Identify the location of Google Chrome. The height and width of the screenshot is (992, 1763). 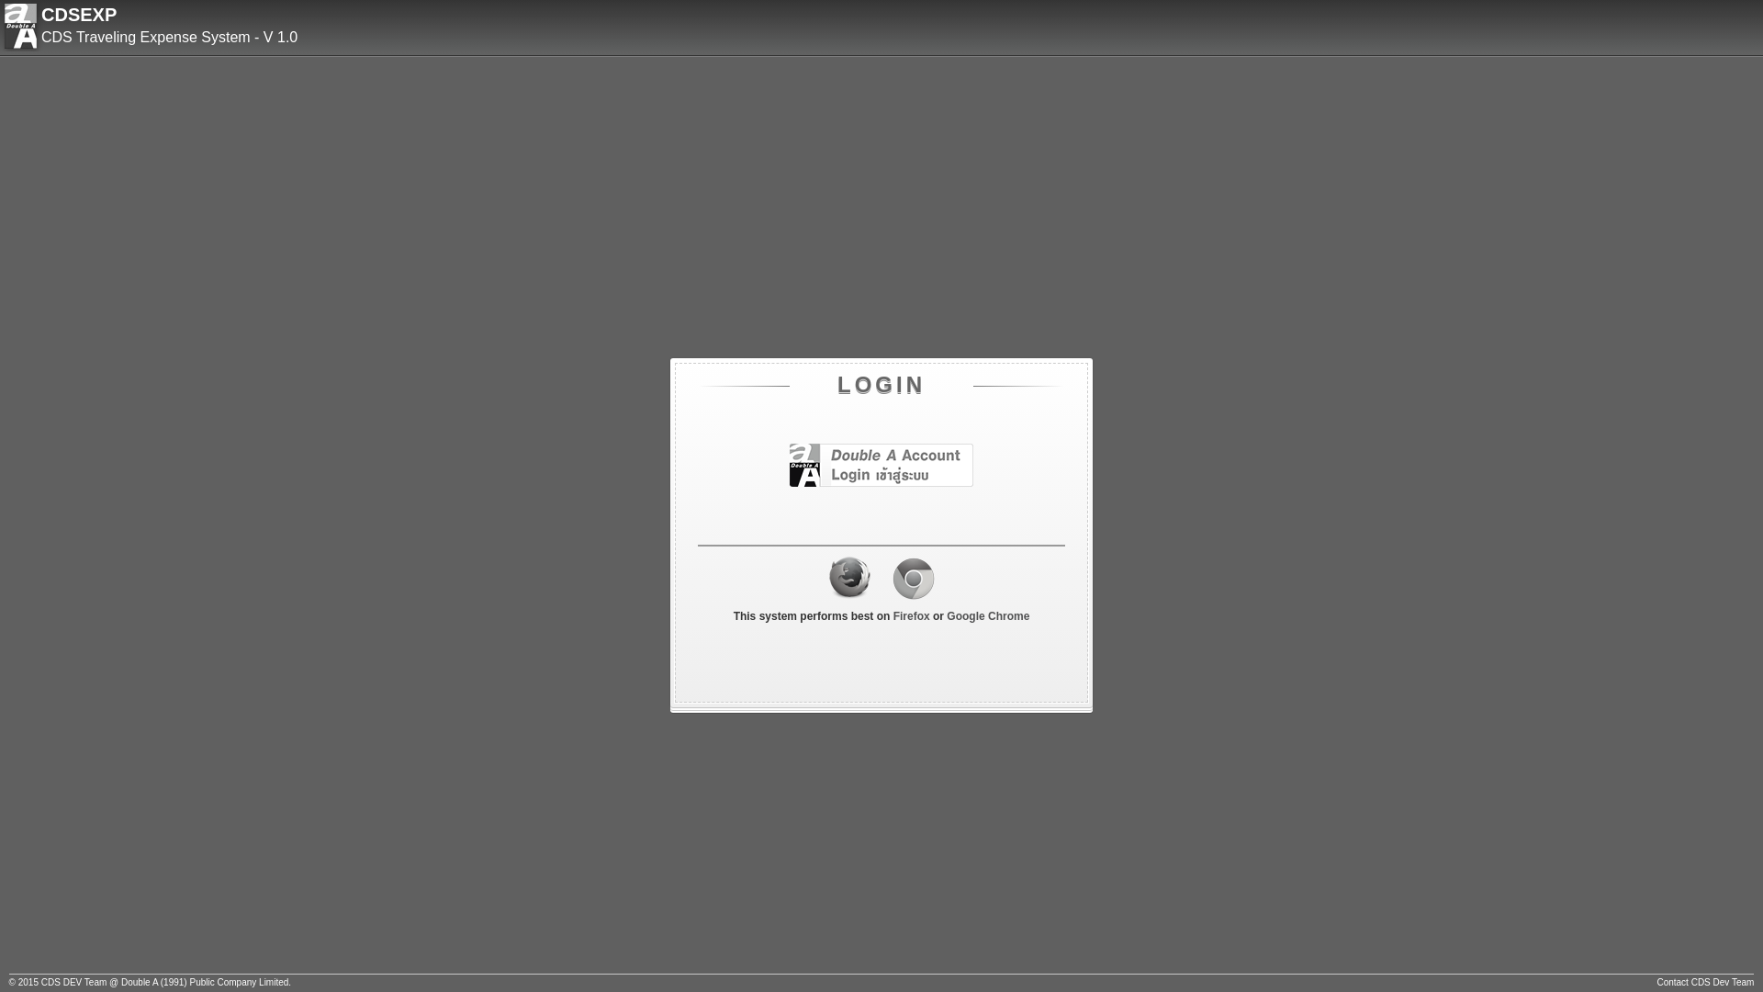
(988, 616).